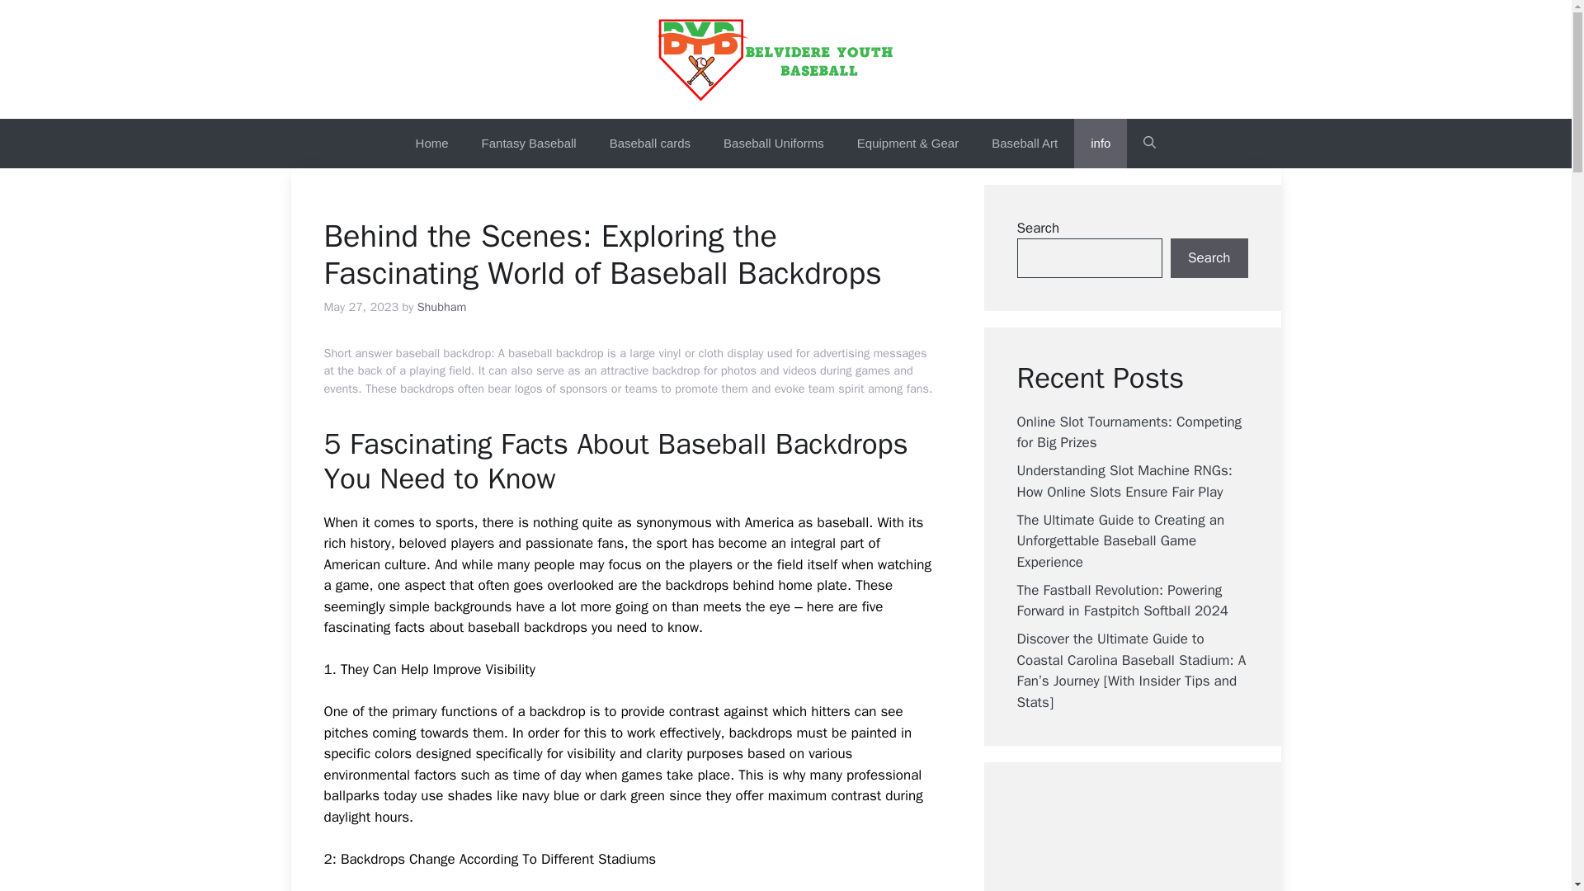  What do you see at coordinates (1161, 843) in the screenshot?
I see `Advertisement` at bounding box center [1161, 843].